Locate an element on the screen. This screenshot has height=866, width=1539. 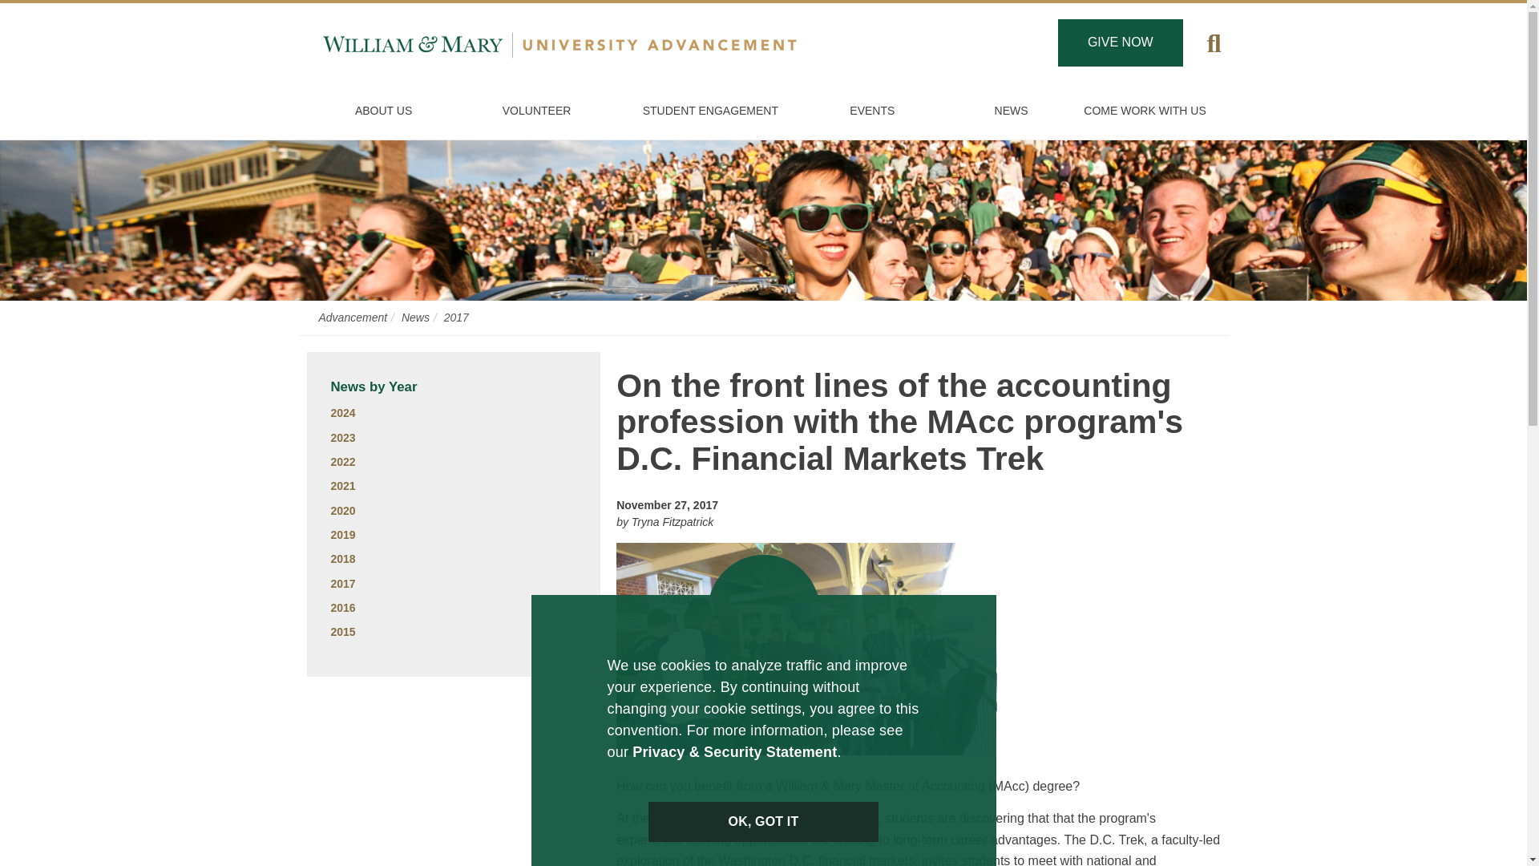
ABOUT US is located at coordinates (383, 111).